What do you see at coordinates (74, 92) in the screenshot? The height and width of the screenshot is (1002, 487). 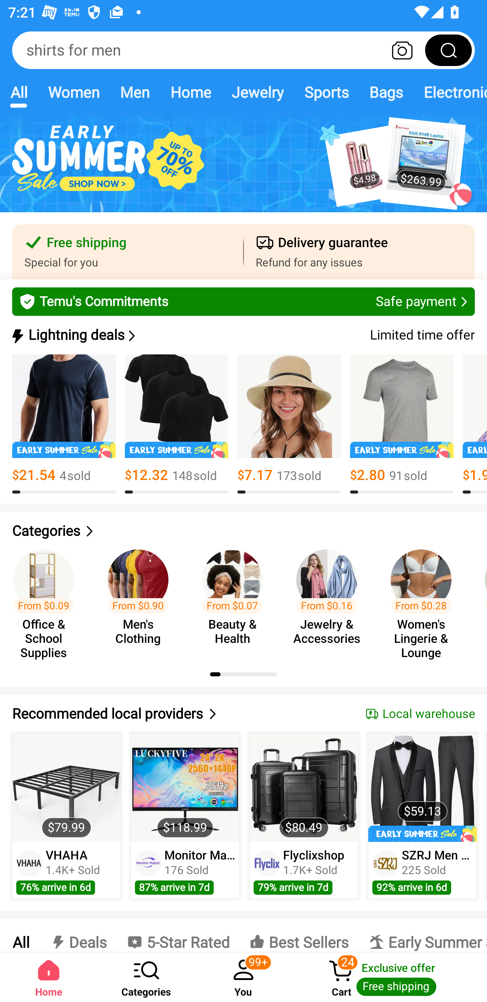 I see `Women` at bounding box center [74, 92].